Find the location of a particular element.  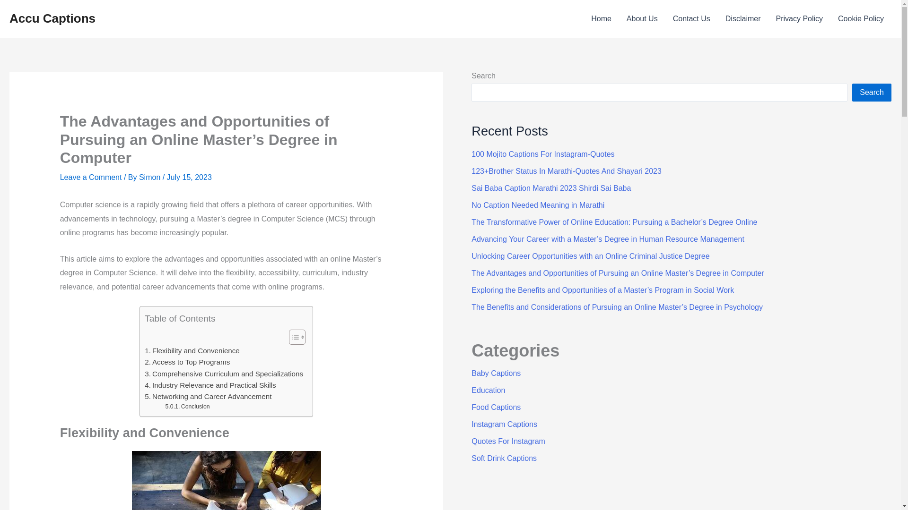

Comprehensive Curriculum and Specializations is located at coordinates (224, 374).